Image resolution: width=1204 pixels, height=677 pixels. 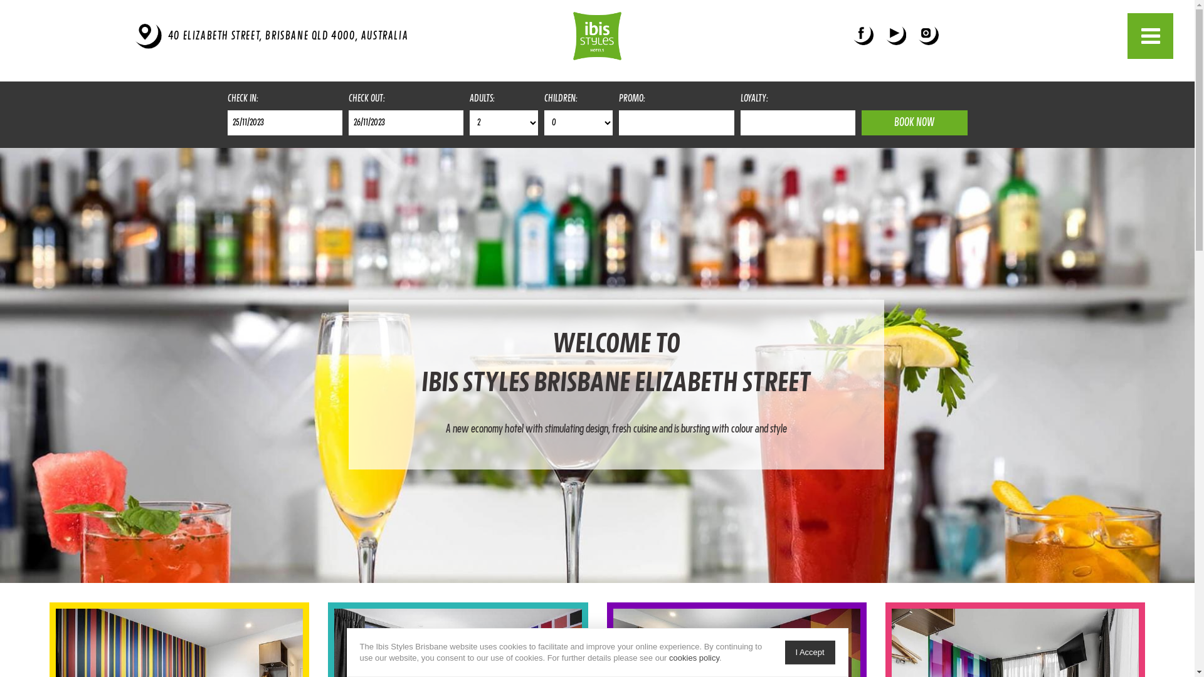 I want to click on cookies policy, so click(x=694, y=658).